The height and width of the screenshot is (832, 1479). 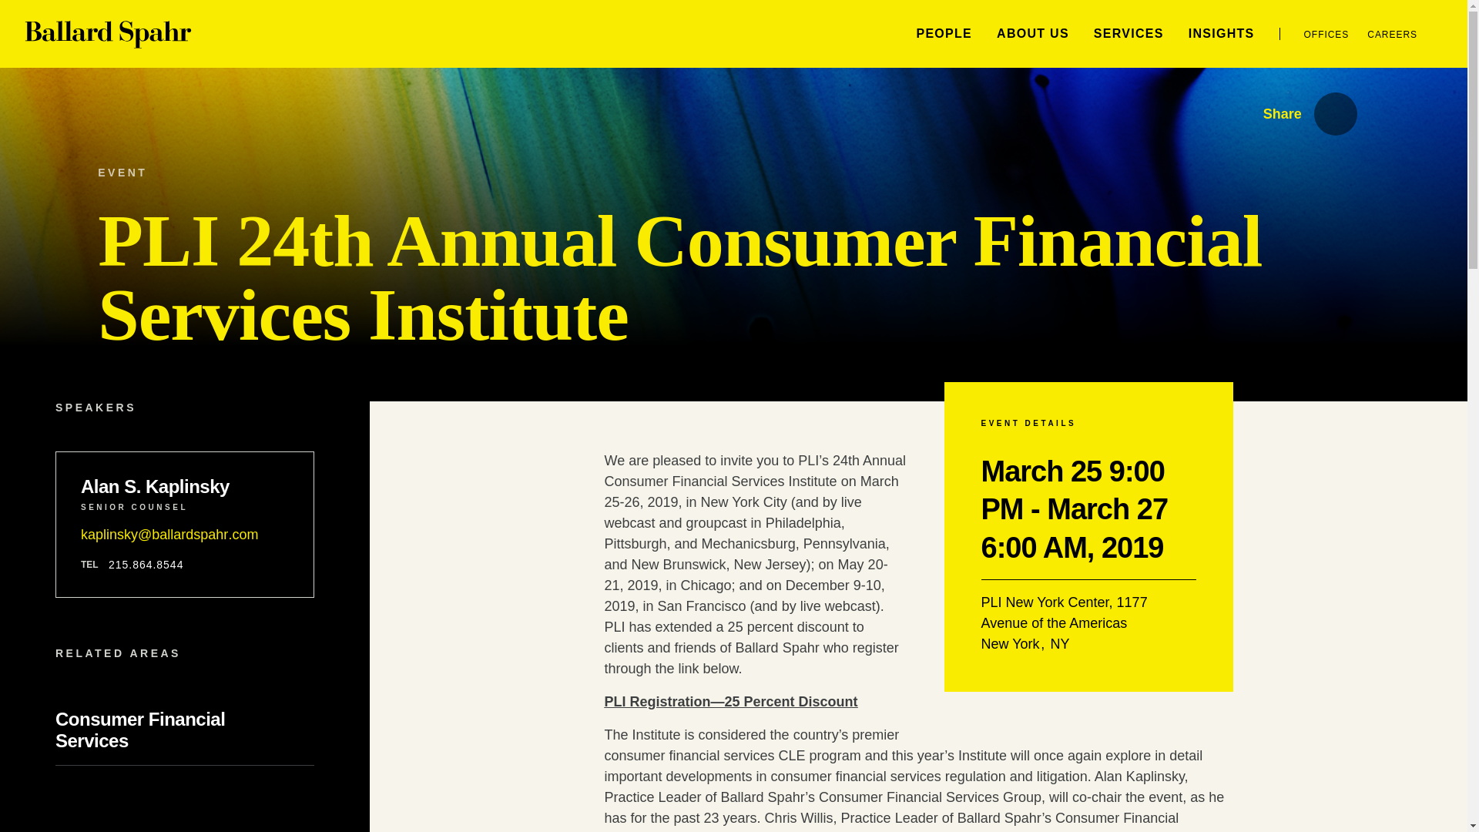 I want to click on CAREERS, so click(x=1391, y=34).